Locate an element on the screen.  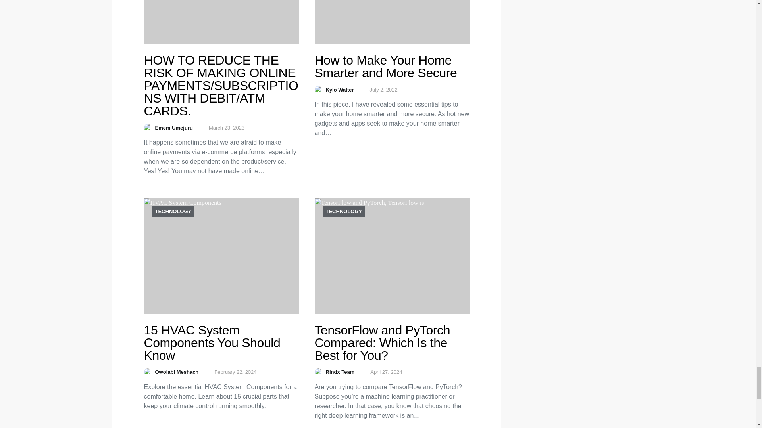
View all posts by Rindx Team is located at coordinates (334, 372).